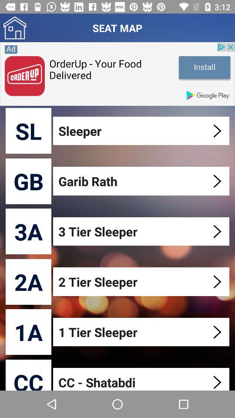  I want to click on view advertisement, so click(117, 74).